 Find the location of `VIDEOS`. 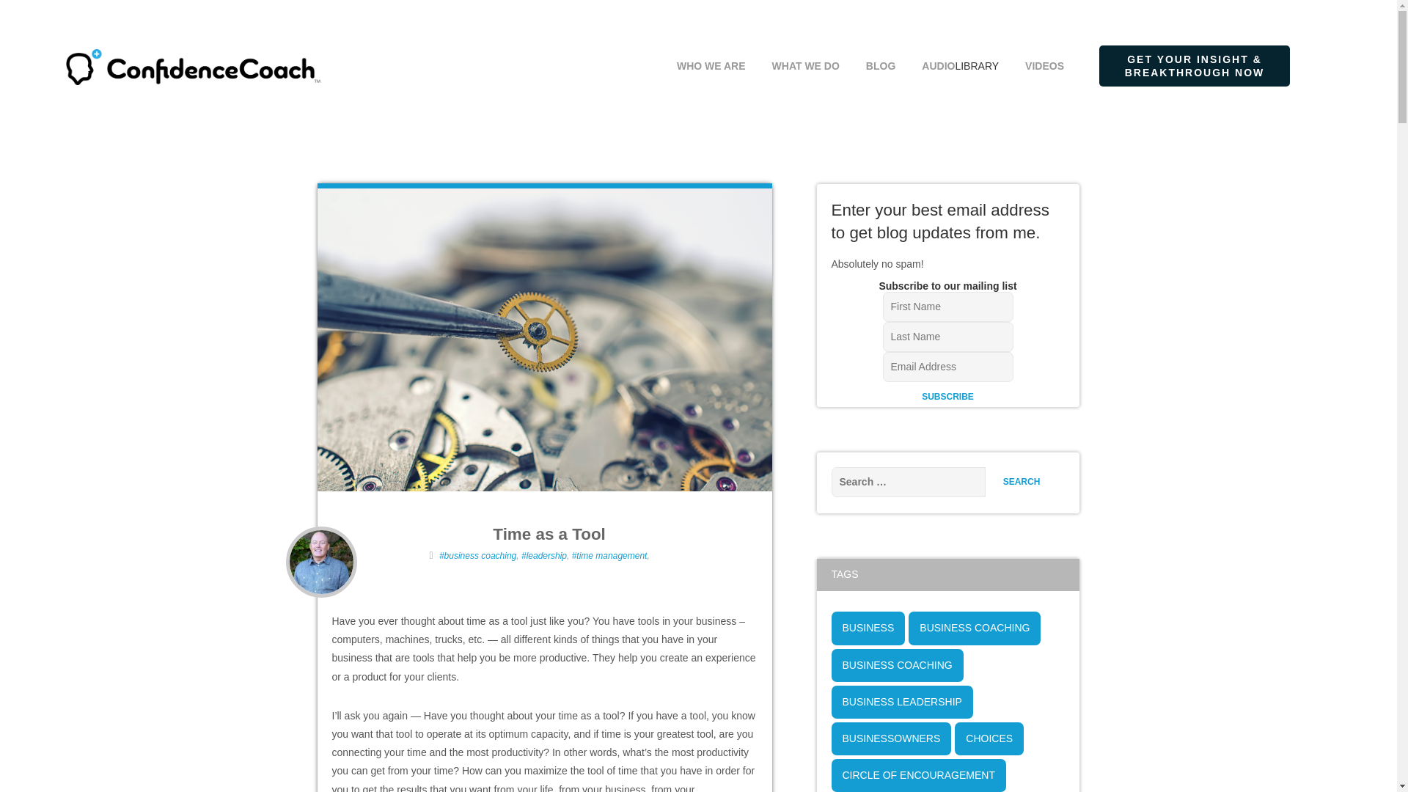

VIDEOS is located at coordinates (1044, 45).